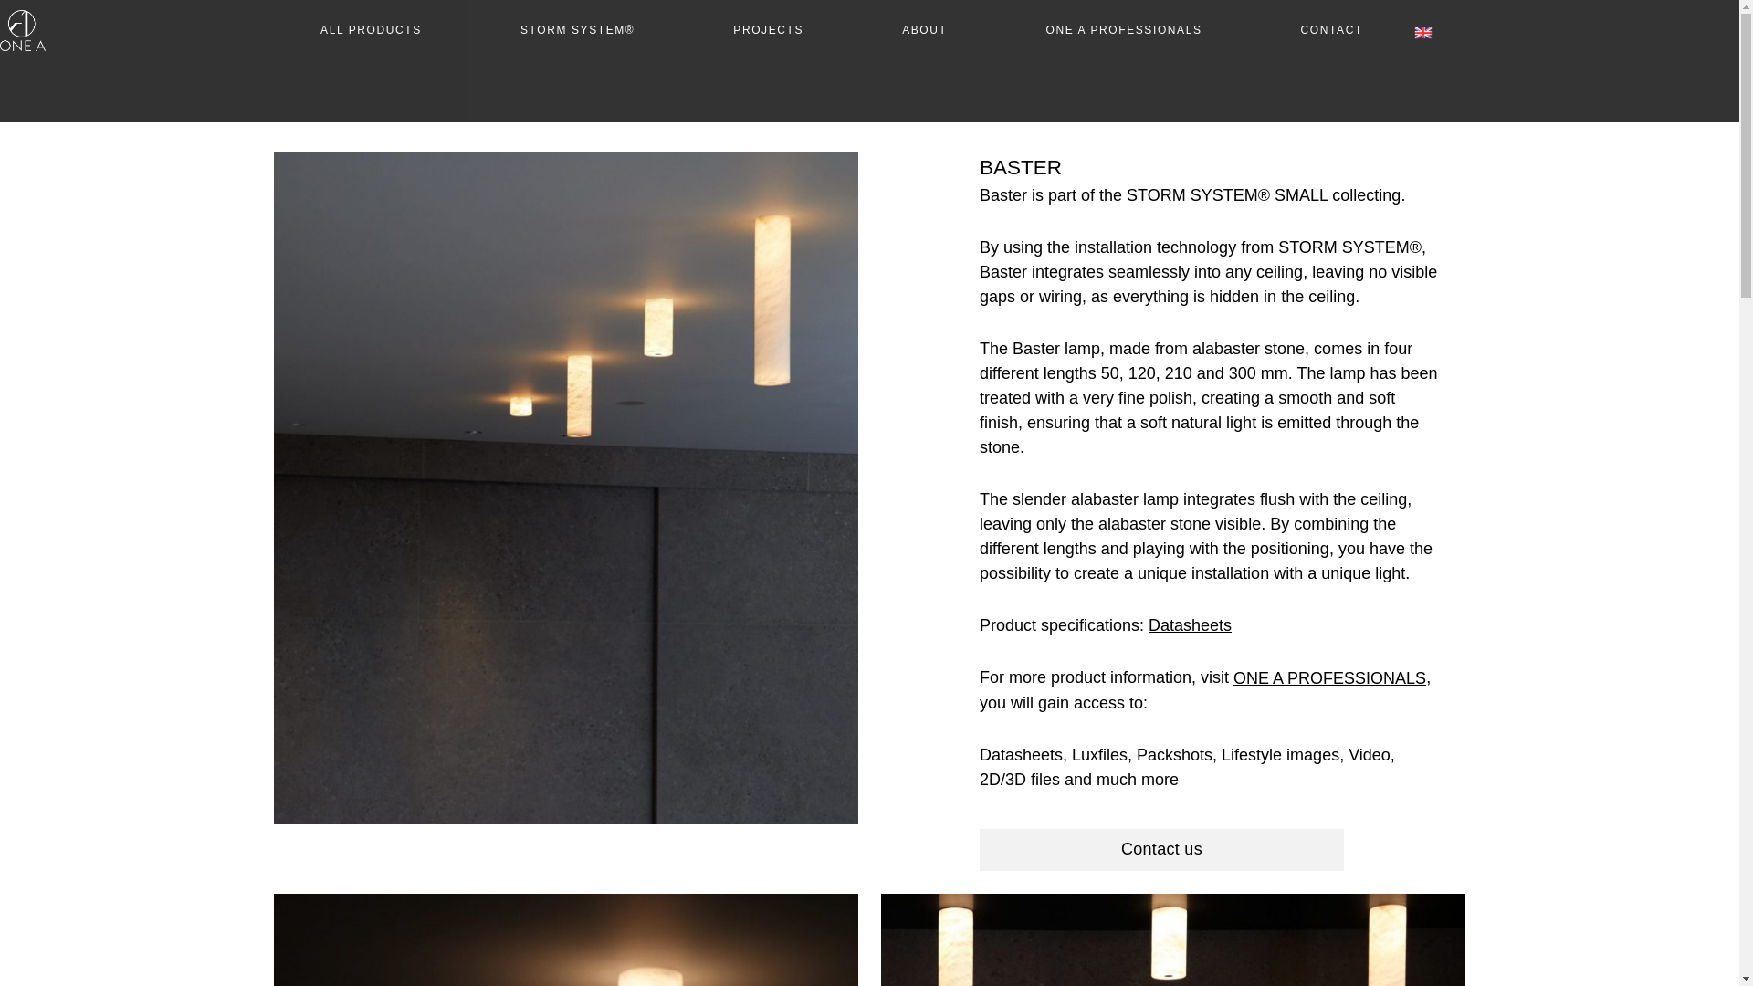 The height and width of the screenshot is (986, 1753). What do you see at coordinates (1190, 624) in the screenshot?
I see `Datasheets` at bounding box center [1190, 624].